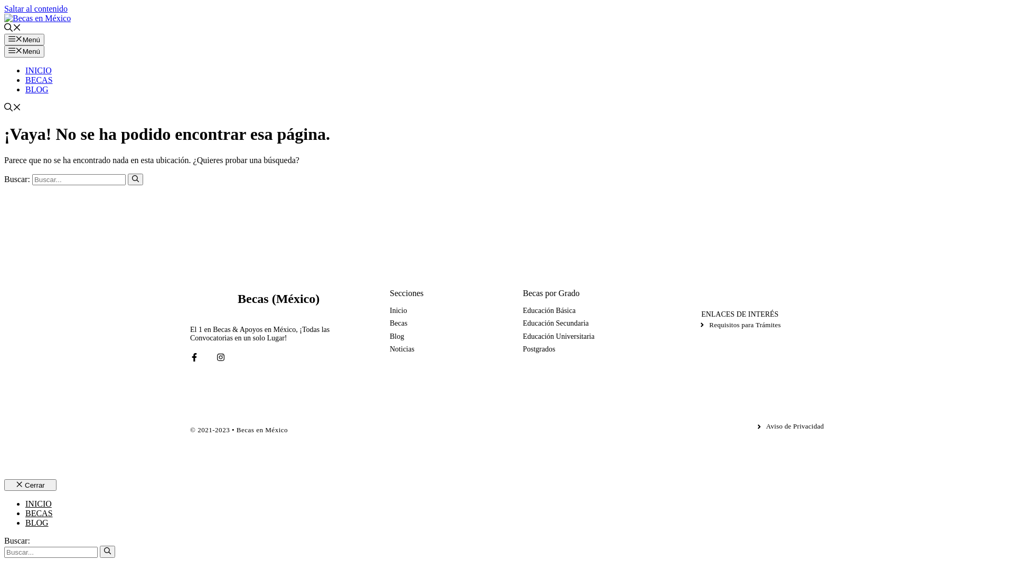 This screenshot has width=1014, height=570. I want to click on BECAS, so click(39, 80).